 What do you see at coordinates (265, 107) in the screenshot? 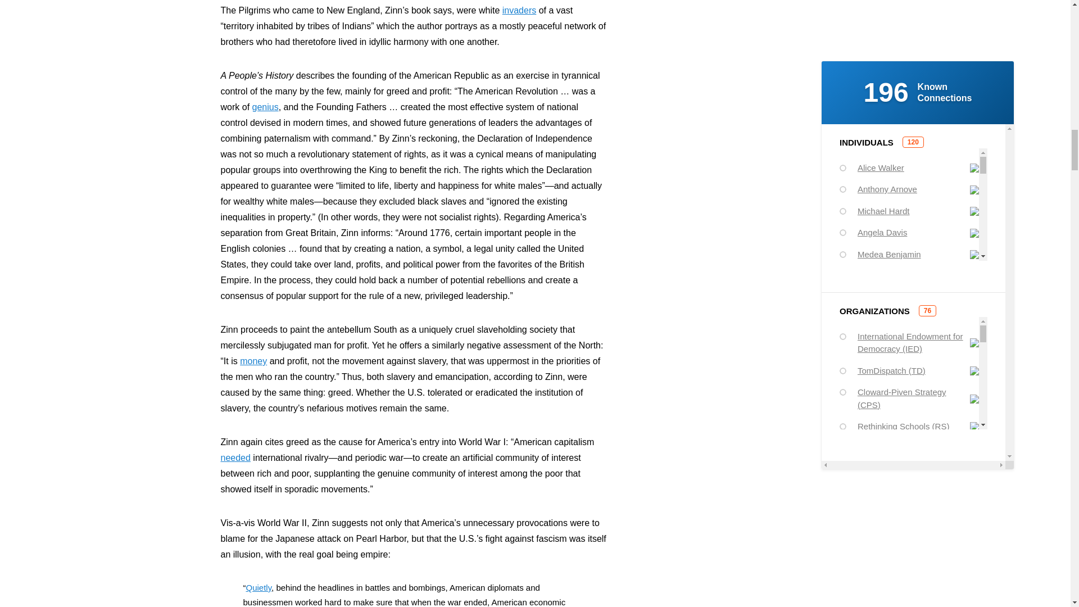
I see `genius` at bounding box center [265, 107].